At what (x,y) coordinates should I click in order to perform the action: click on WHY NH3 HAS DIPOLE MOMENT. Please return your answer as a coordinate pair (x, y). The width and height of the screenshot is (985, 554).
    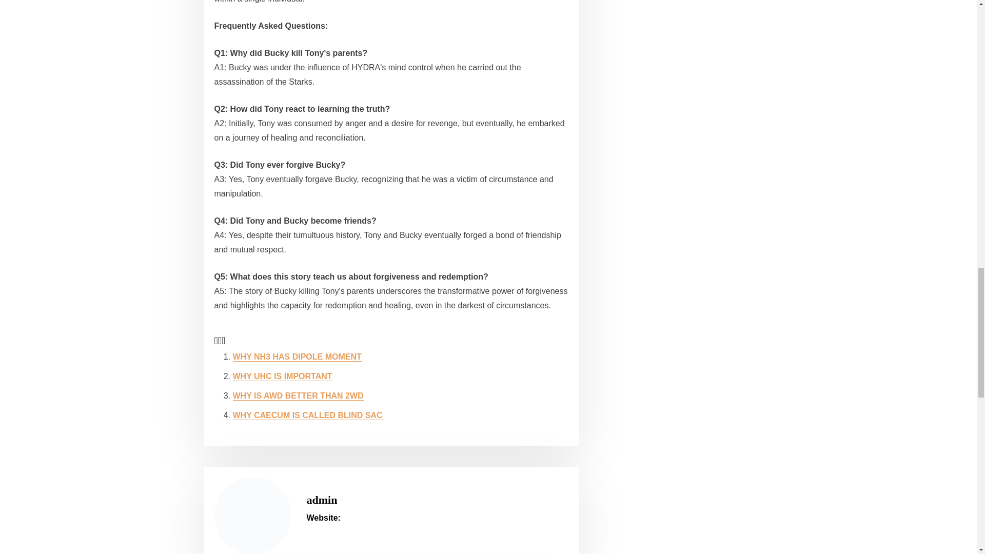
    Looking at the image, I should click on (297, 357).